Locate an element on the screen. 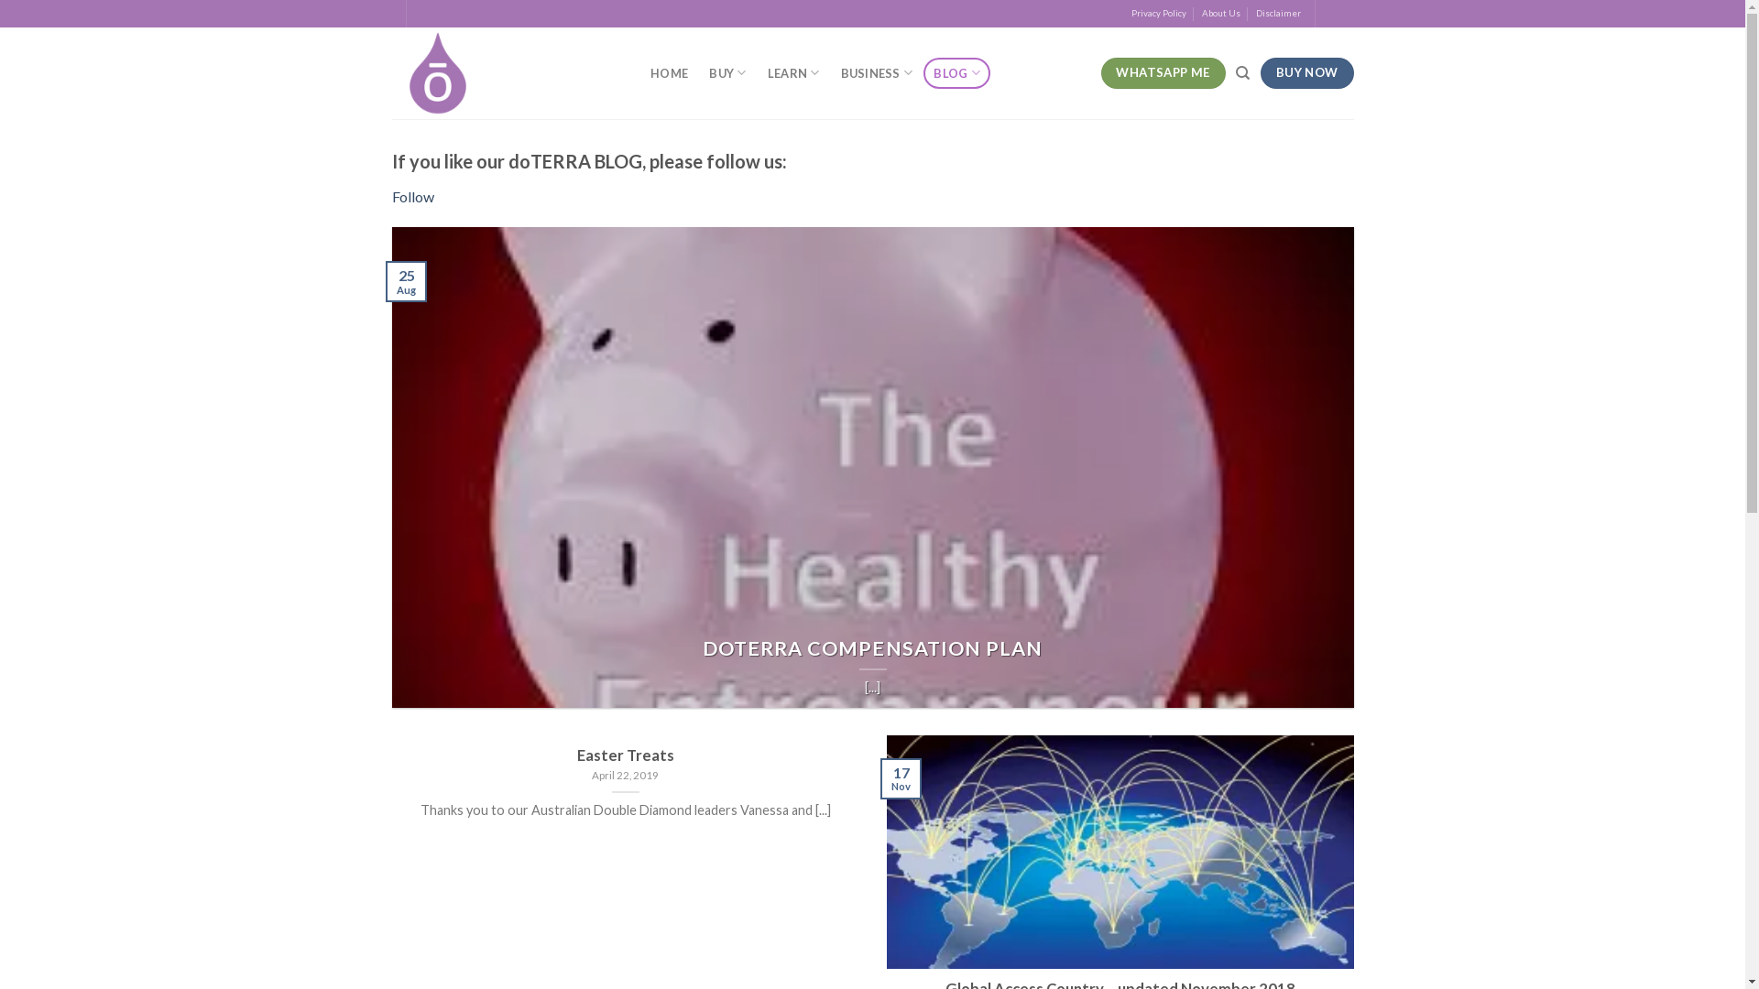  HOME is located at coordinates (669, 73).